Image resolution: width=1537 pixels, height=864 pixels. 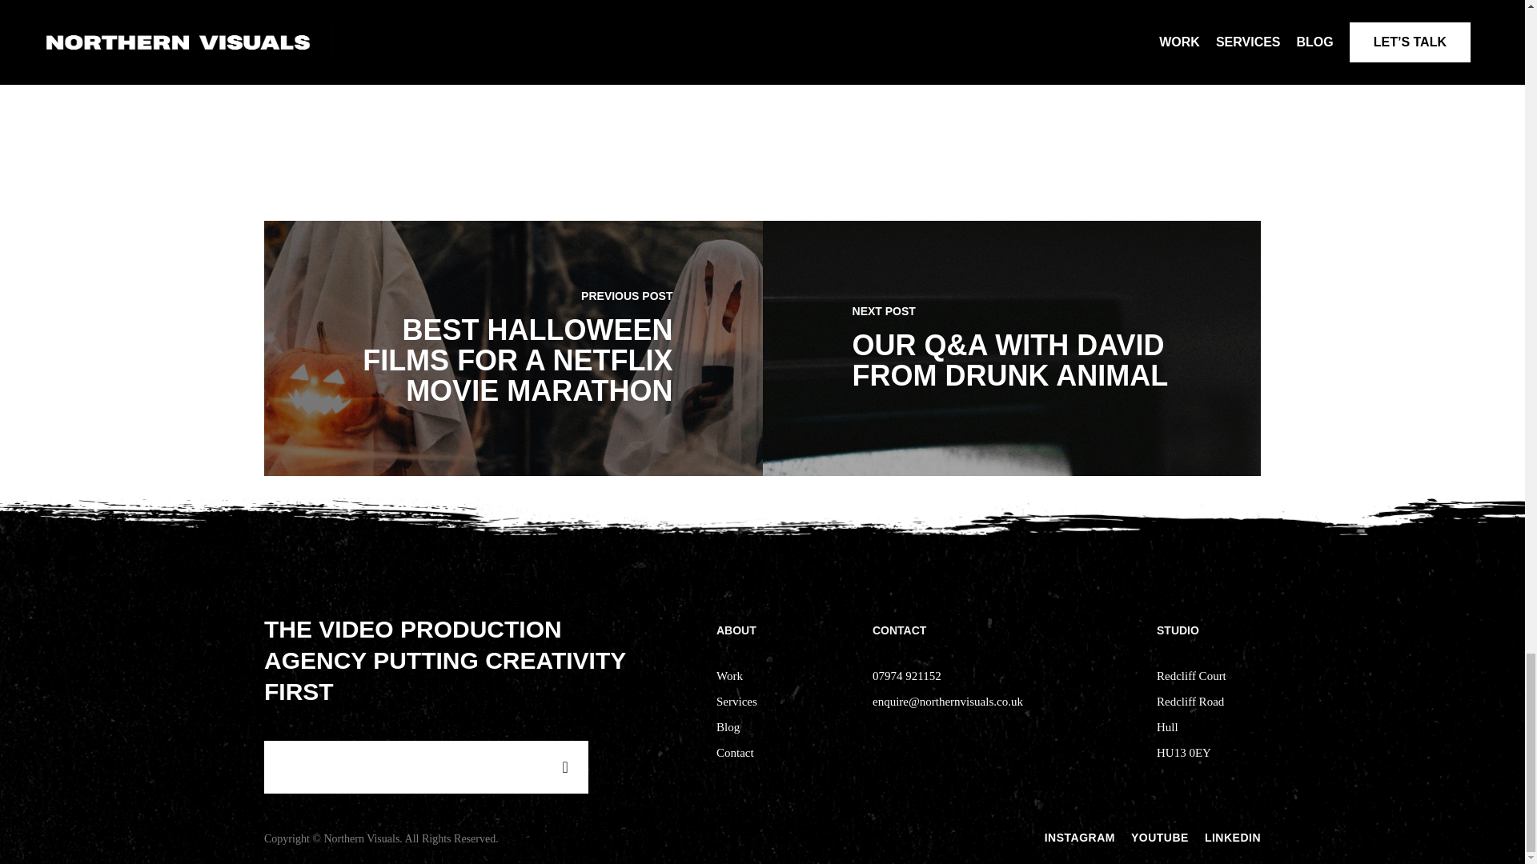 I want to click on Services, so click(x=736, y=701).